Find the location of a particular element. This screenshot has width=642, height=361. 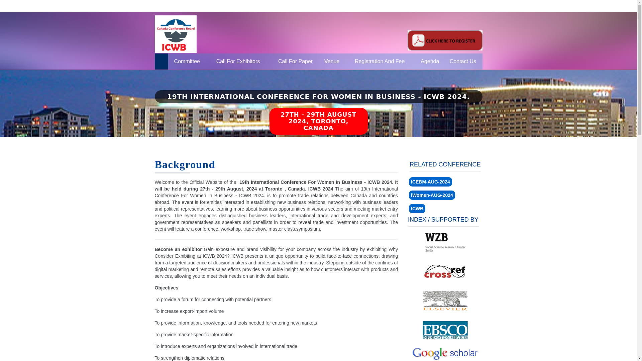

ICWB is located at coordinates (417, 209).